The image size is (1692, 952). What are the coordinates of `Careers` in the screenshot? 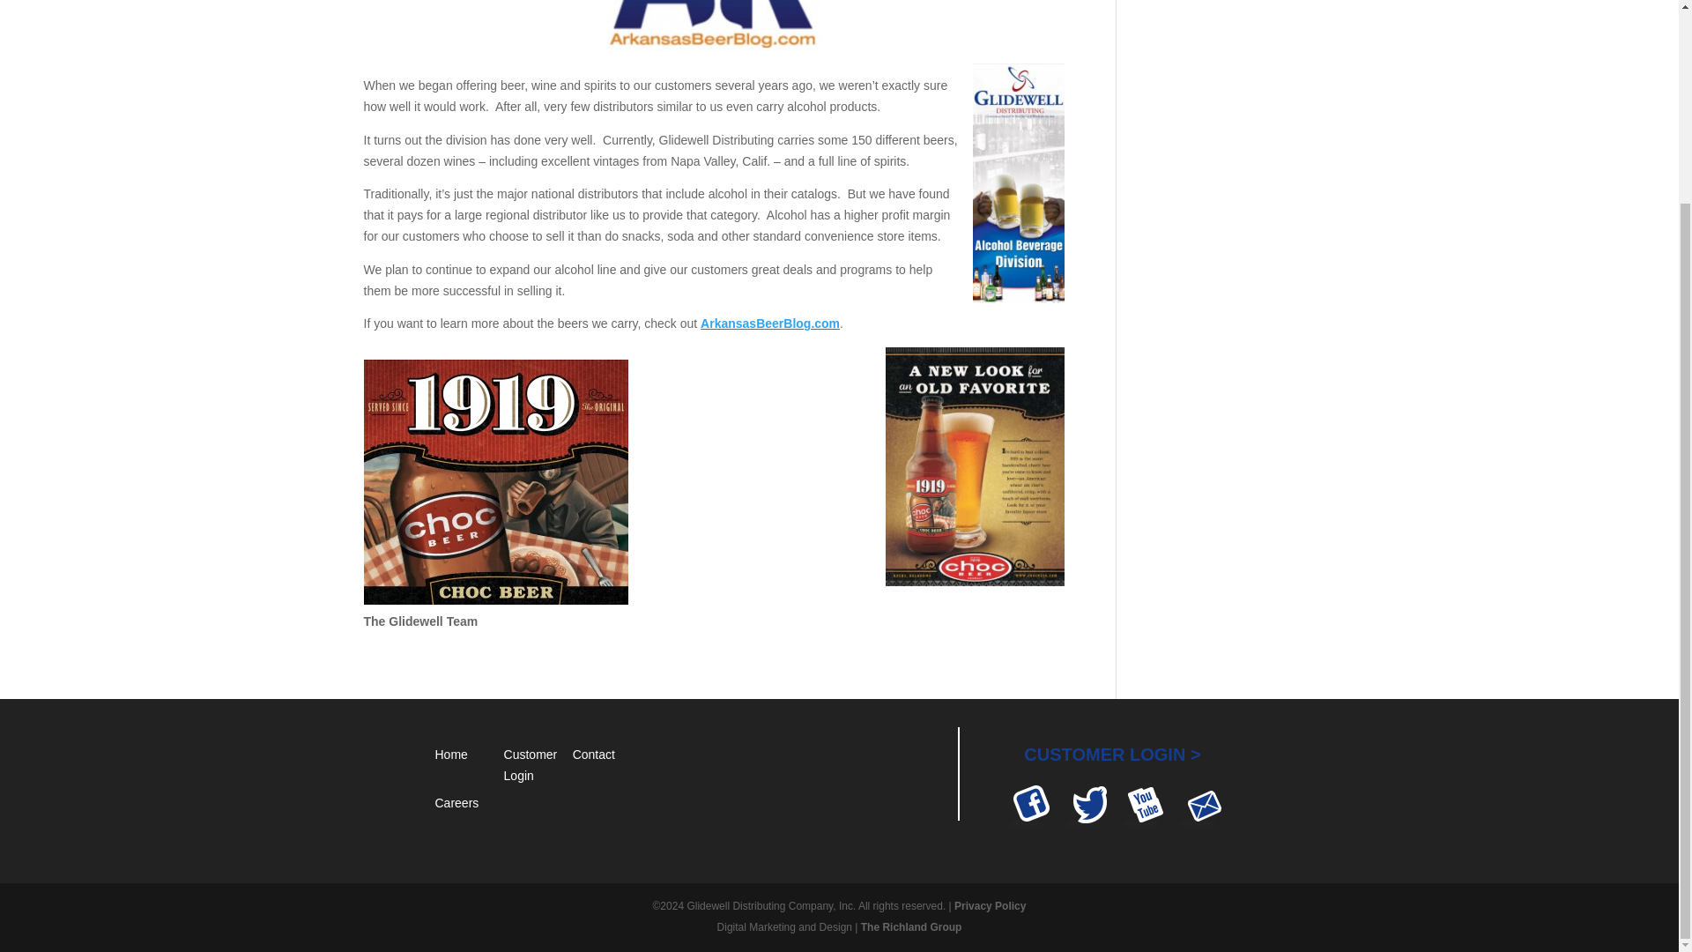 It's located at (456, 802).